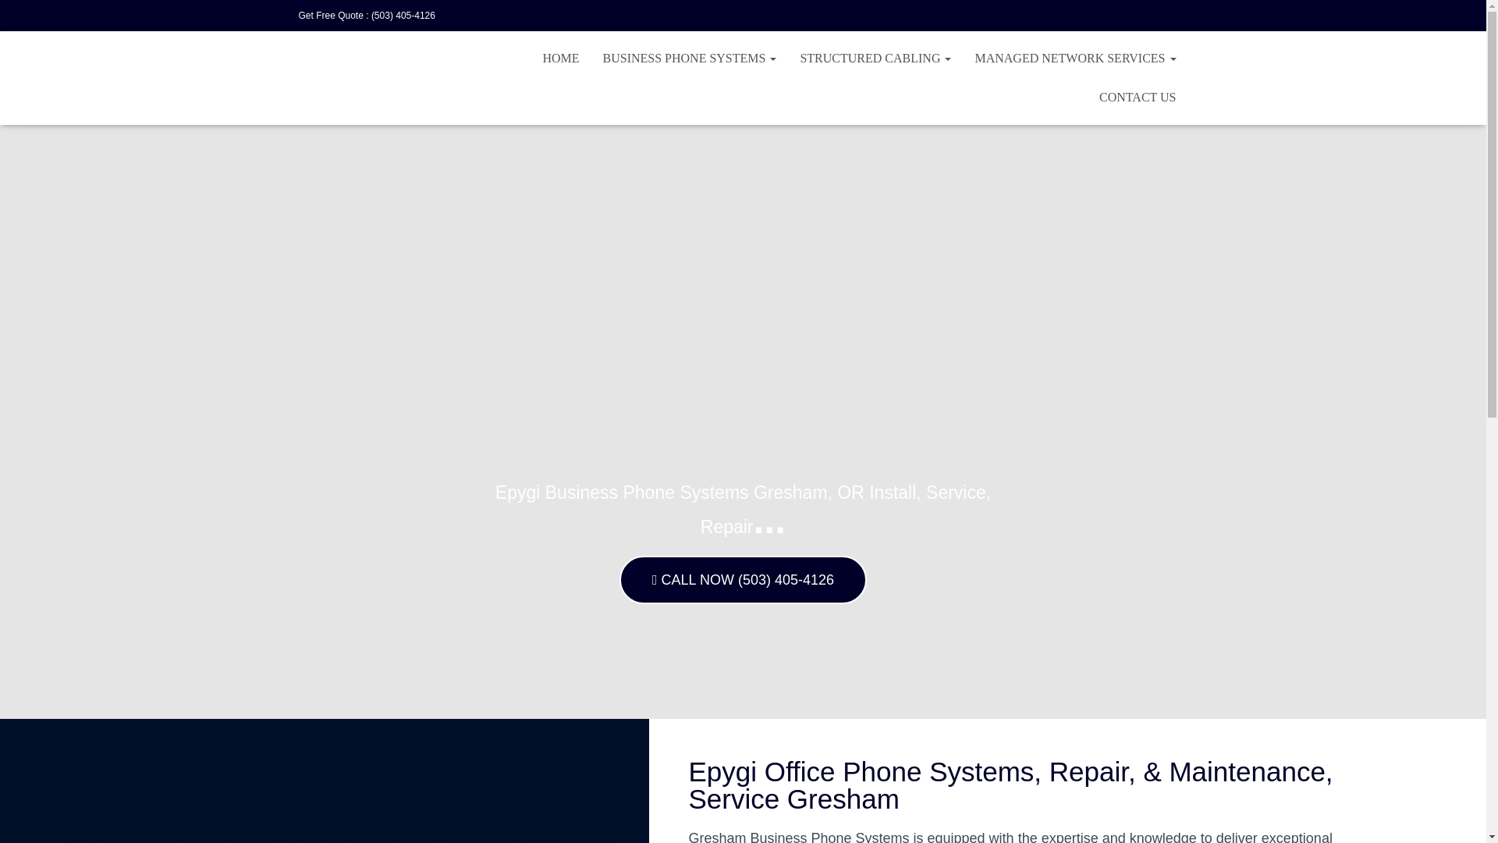  I want to click on MANAGED NETWORK SERVICES, so click(1075, 58).